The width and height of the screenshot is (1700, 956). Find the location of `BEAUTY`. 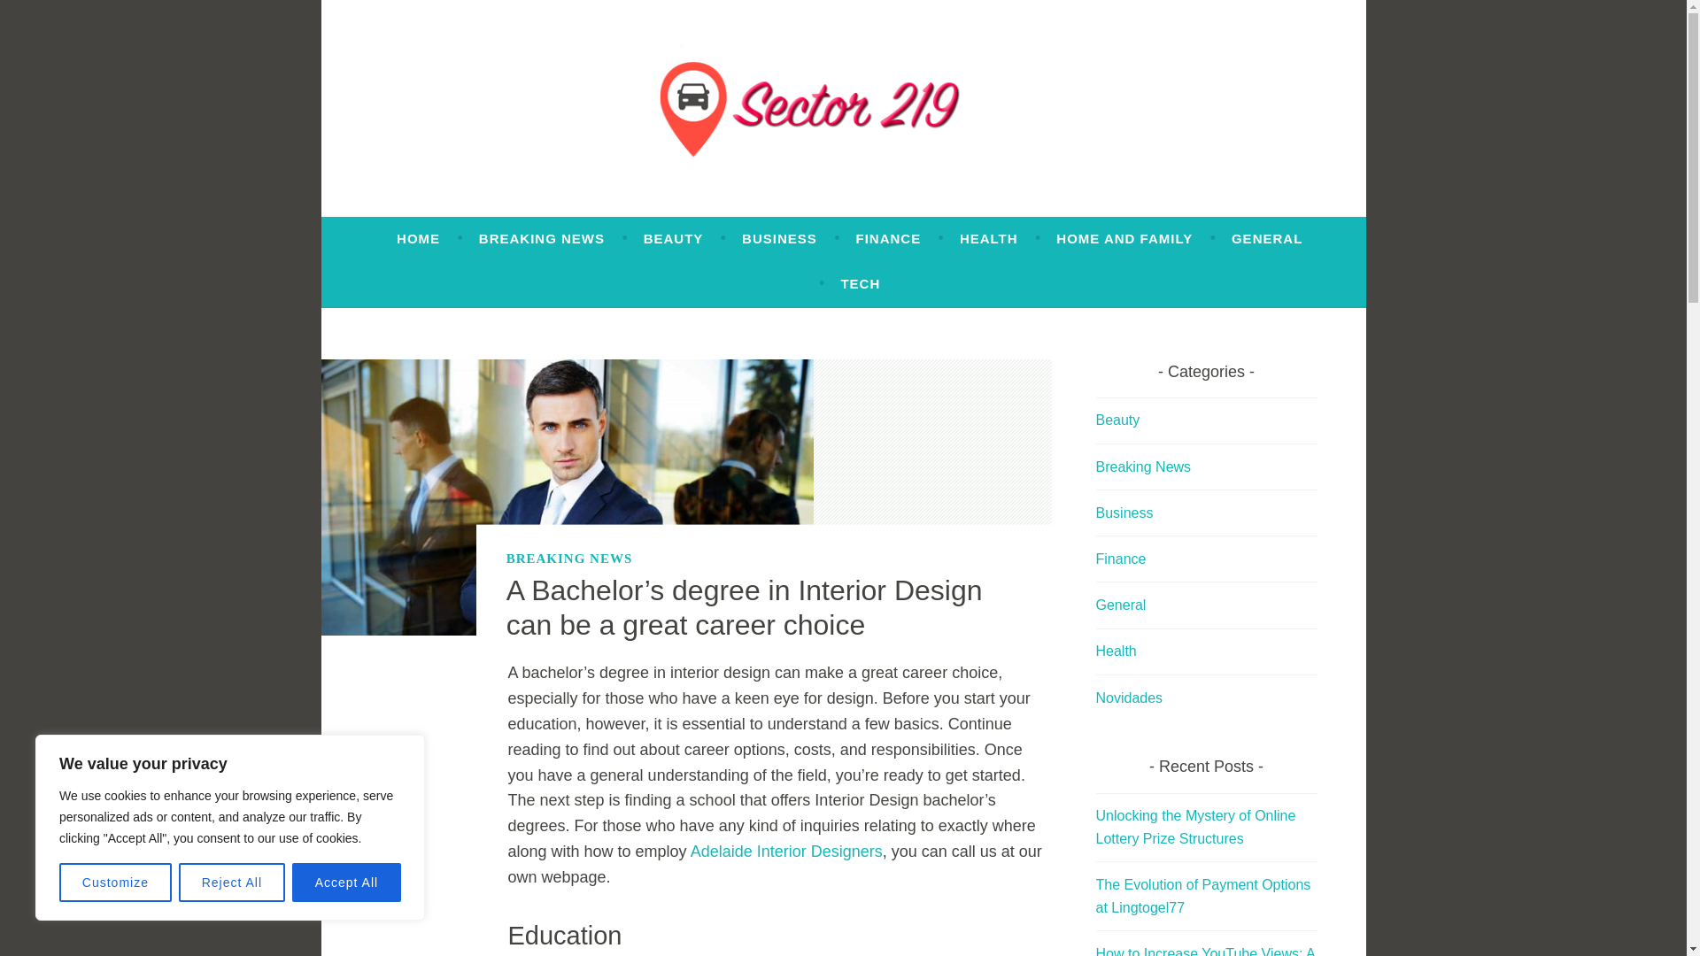

BEAUTY is located at coordinates (673, 239).